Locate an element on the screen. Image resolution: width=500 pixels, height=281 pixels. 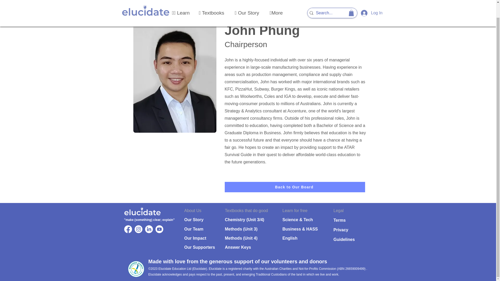
Guidelines is located at coordinates (344, 239).